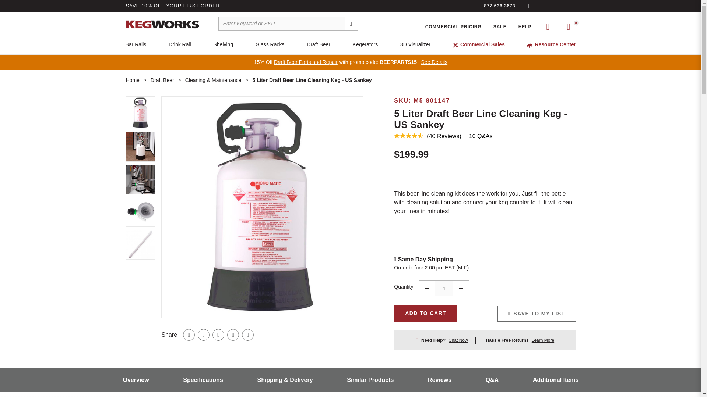 The image size is (707, 397). What do you see at coordinates (426, 313) in the screenshot?
I see `Add to Cart` at bounding box center [426, 313].